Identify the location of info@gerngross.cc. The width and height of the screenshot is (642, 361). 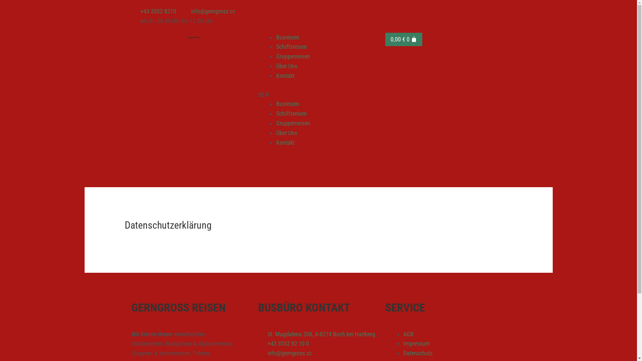
(318, 354).